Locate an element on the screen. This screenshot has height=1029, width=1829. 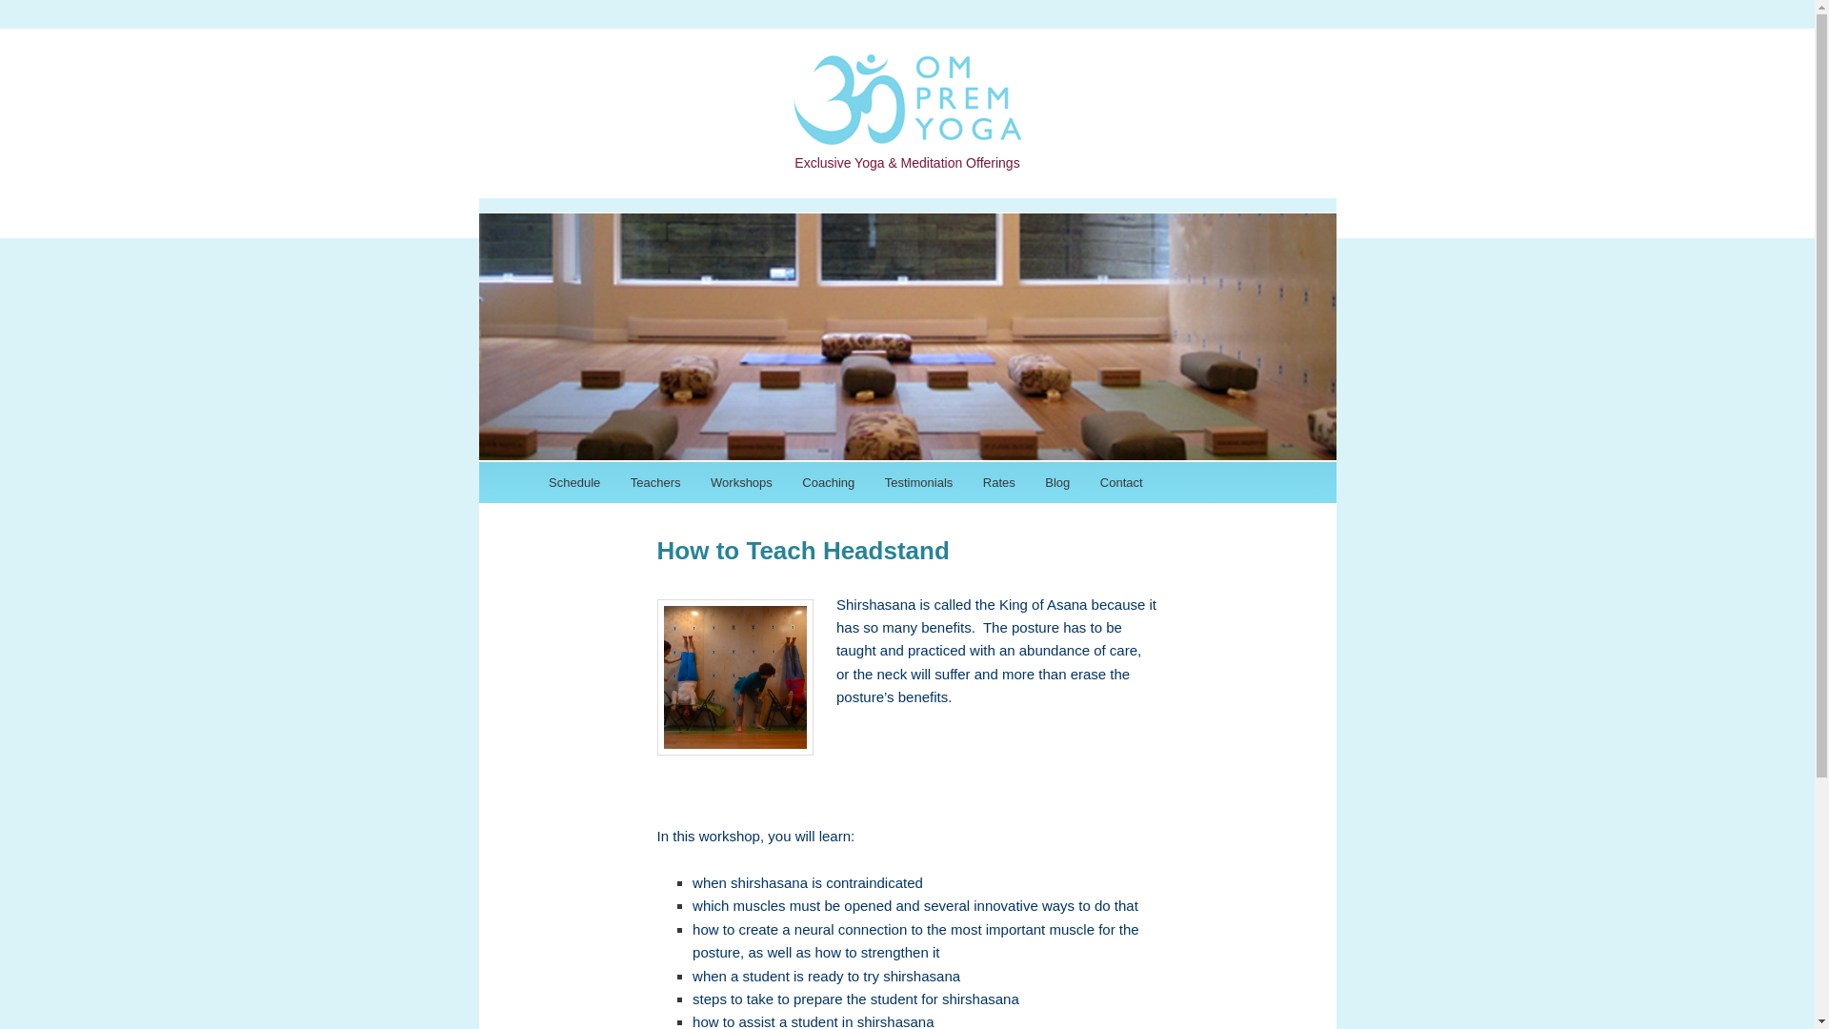
Om Prem Yoga Studio is located at coordinates (906, 128).